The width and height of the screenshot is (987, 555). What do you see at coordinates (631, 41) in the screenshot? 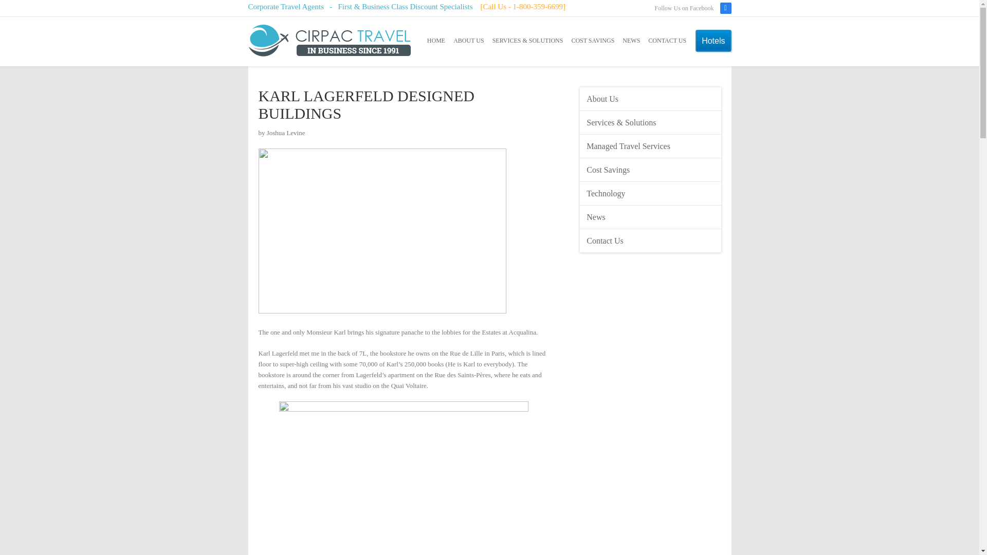
I see `NEWS` at bounding box center [631, 41].